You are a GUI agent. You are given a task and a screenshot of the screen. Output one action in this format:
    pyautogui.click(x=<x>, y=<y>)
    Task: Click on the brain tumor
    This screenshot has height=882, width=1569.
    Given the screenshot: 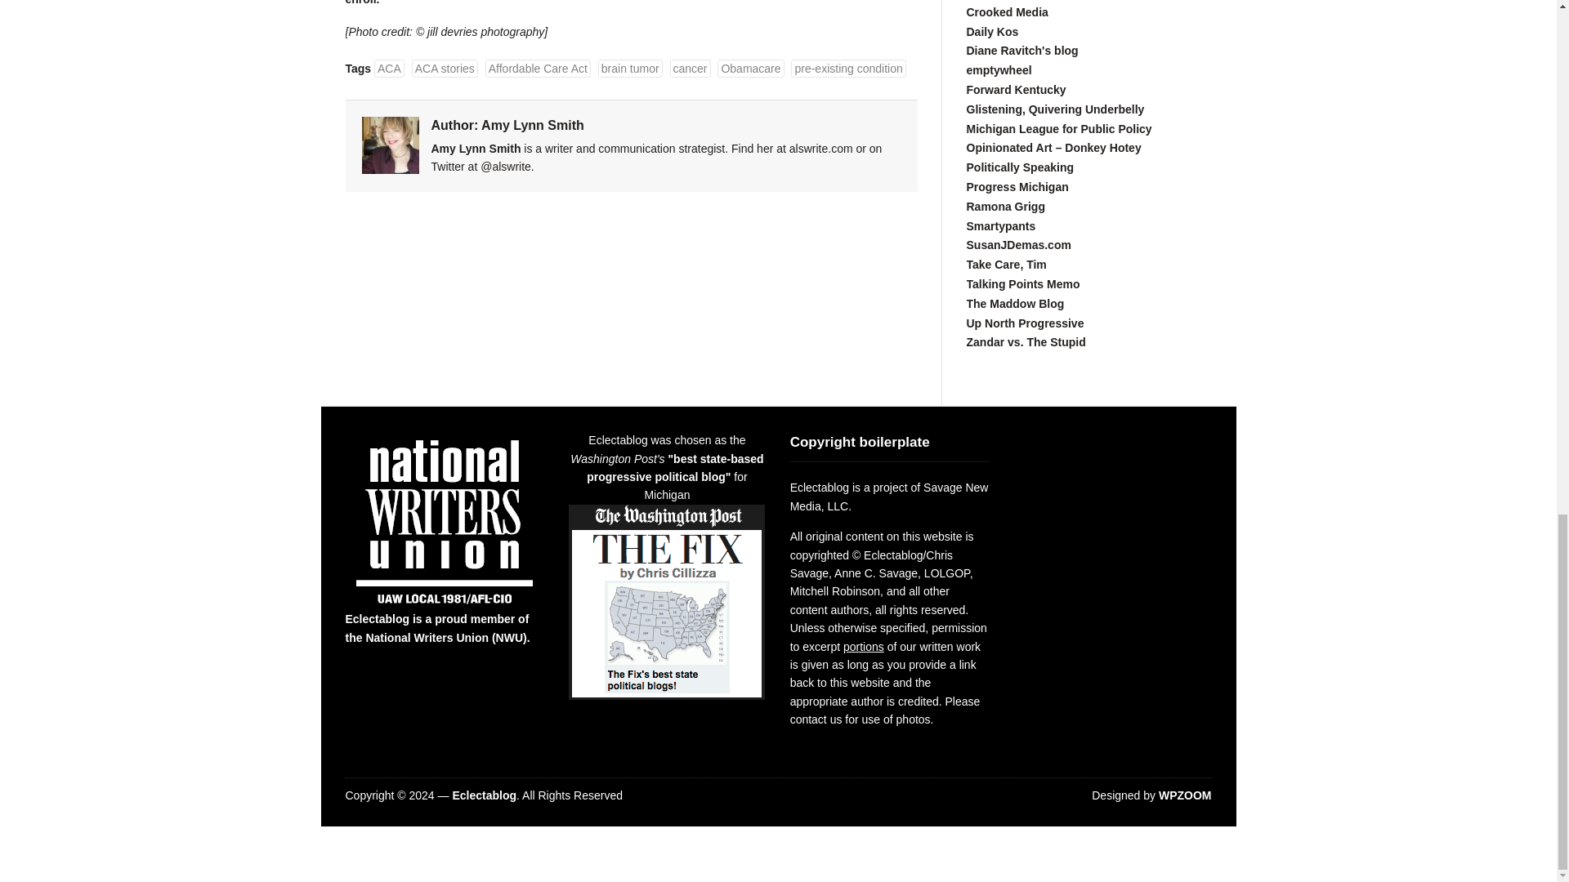 What is the action you would take?
    pyautogui.click(x=629, y=69)
    